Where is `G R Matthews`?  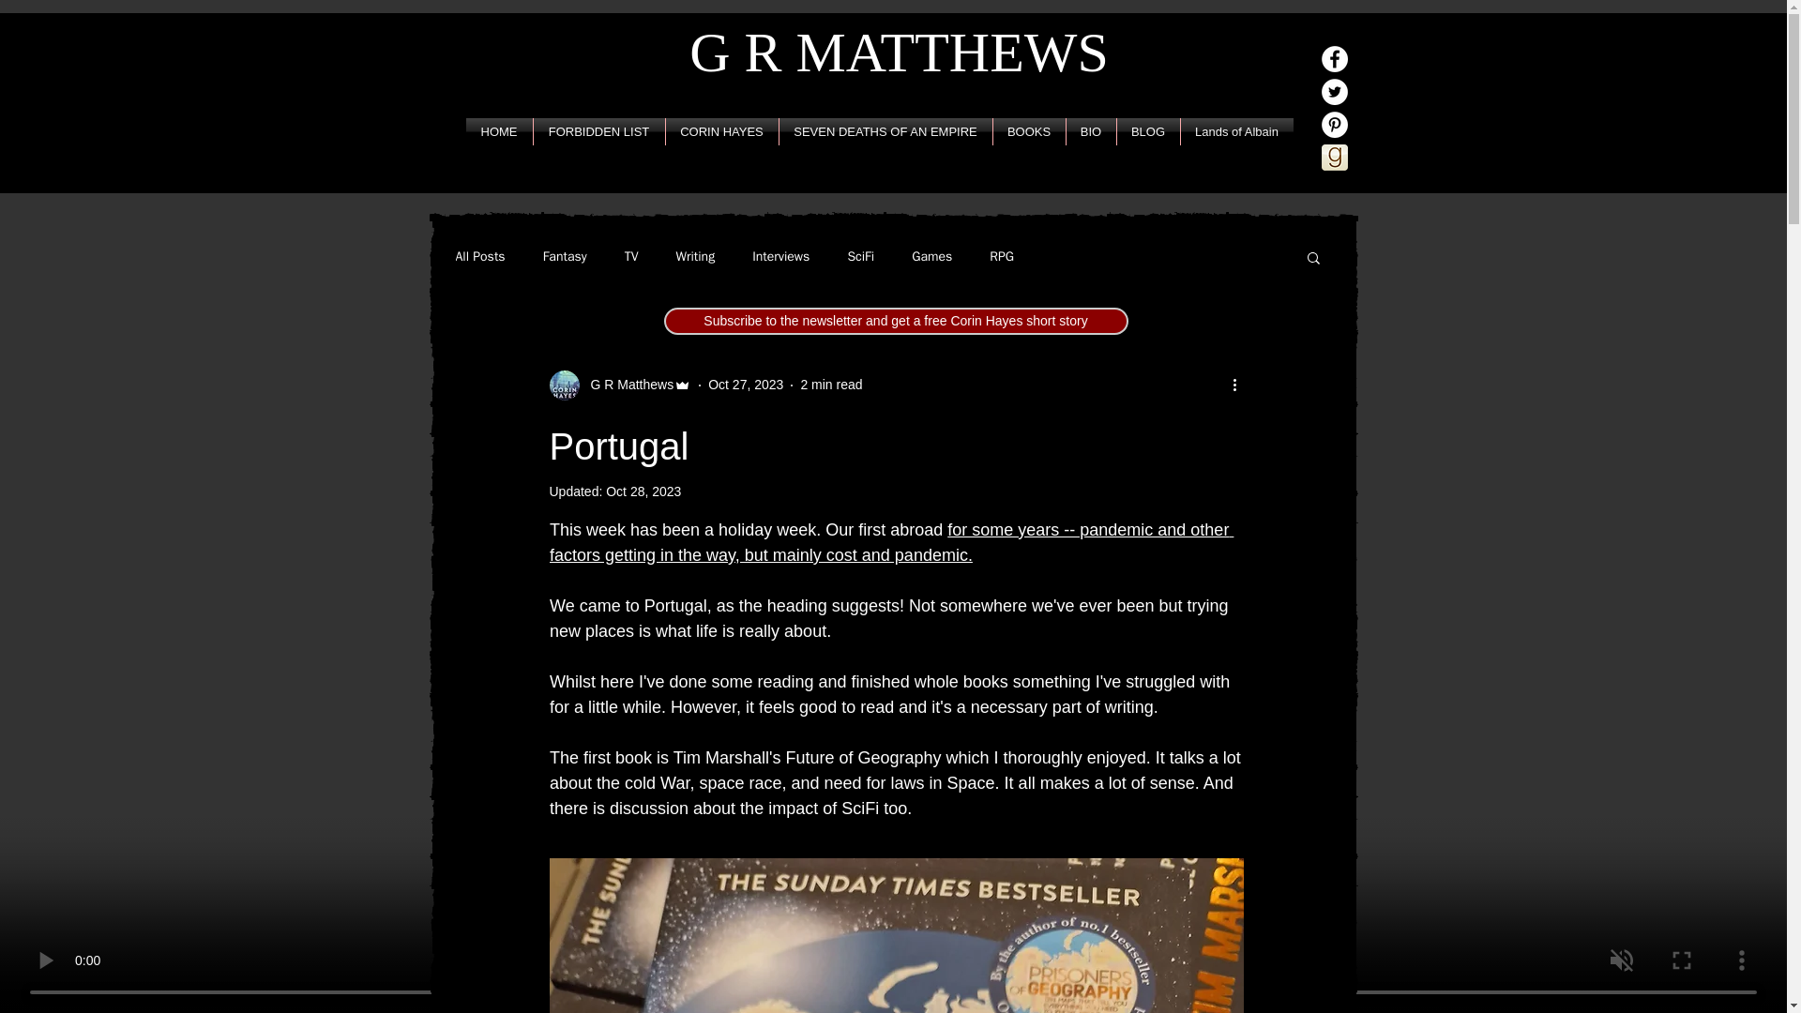 G R Matthews is located at coordinates (627, 385).